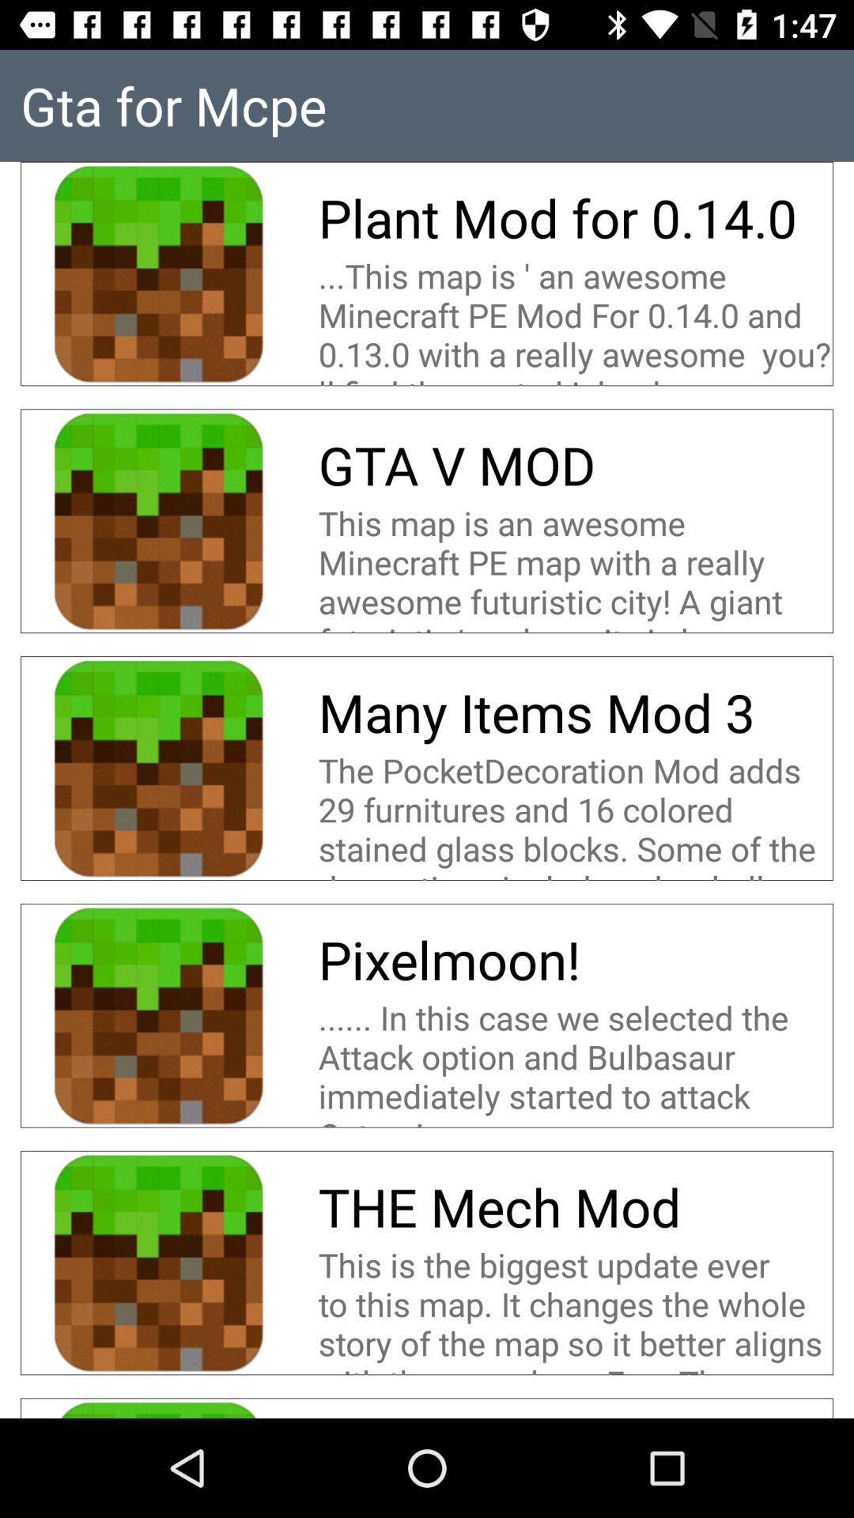  I want to click on turn off the pocketdecoration mod, so click(576, 814).